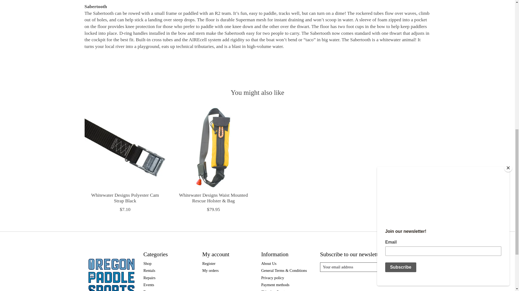 This screenshot has width=519, height=291. What do you see at coordinates (269, 264) in the screenshot?
I see `About Us` at bounding box center [269, 264].